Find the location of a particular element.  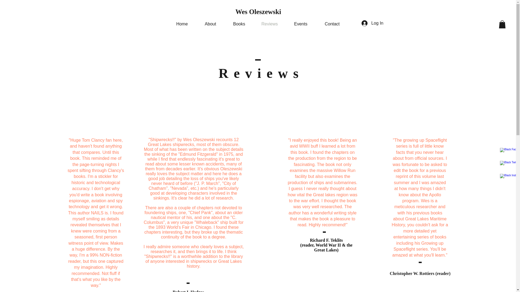

Events is located at coordinates (301, 24).